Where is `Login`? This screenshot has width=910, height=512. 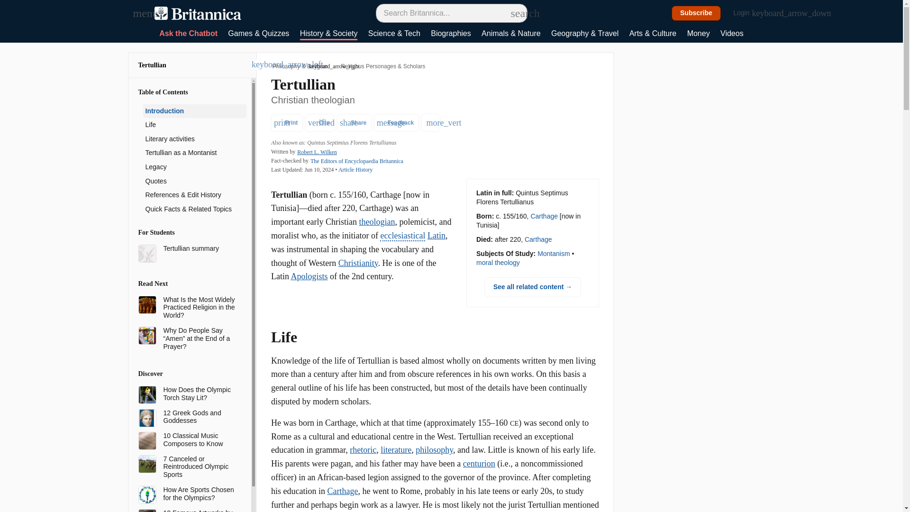
Login is located at coordinates (746, 13).